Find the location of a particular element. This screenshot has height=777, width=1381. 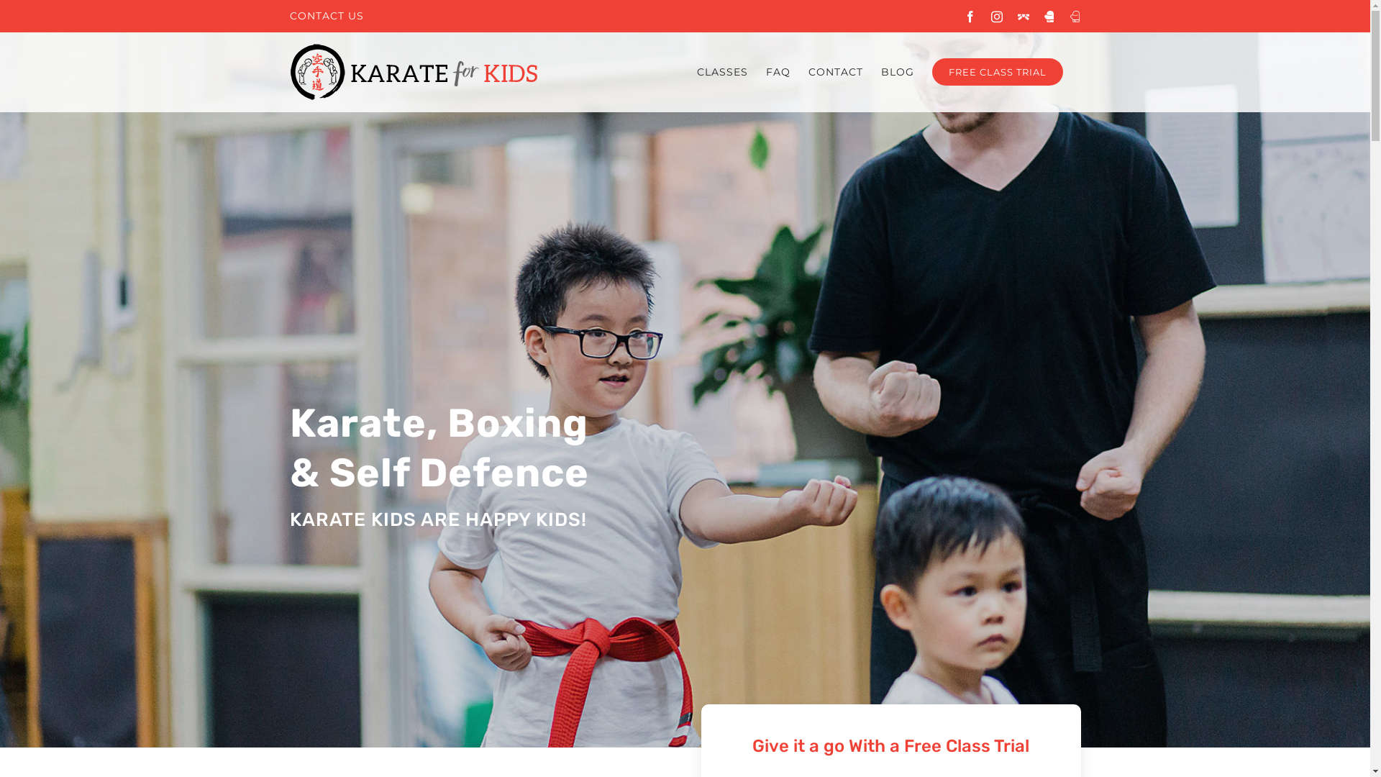

FAQ is located at coordinates (778, 72).